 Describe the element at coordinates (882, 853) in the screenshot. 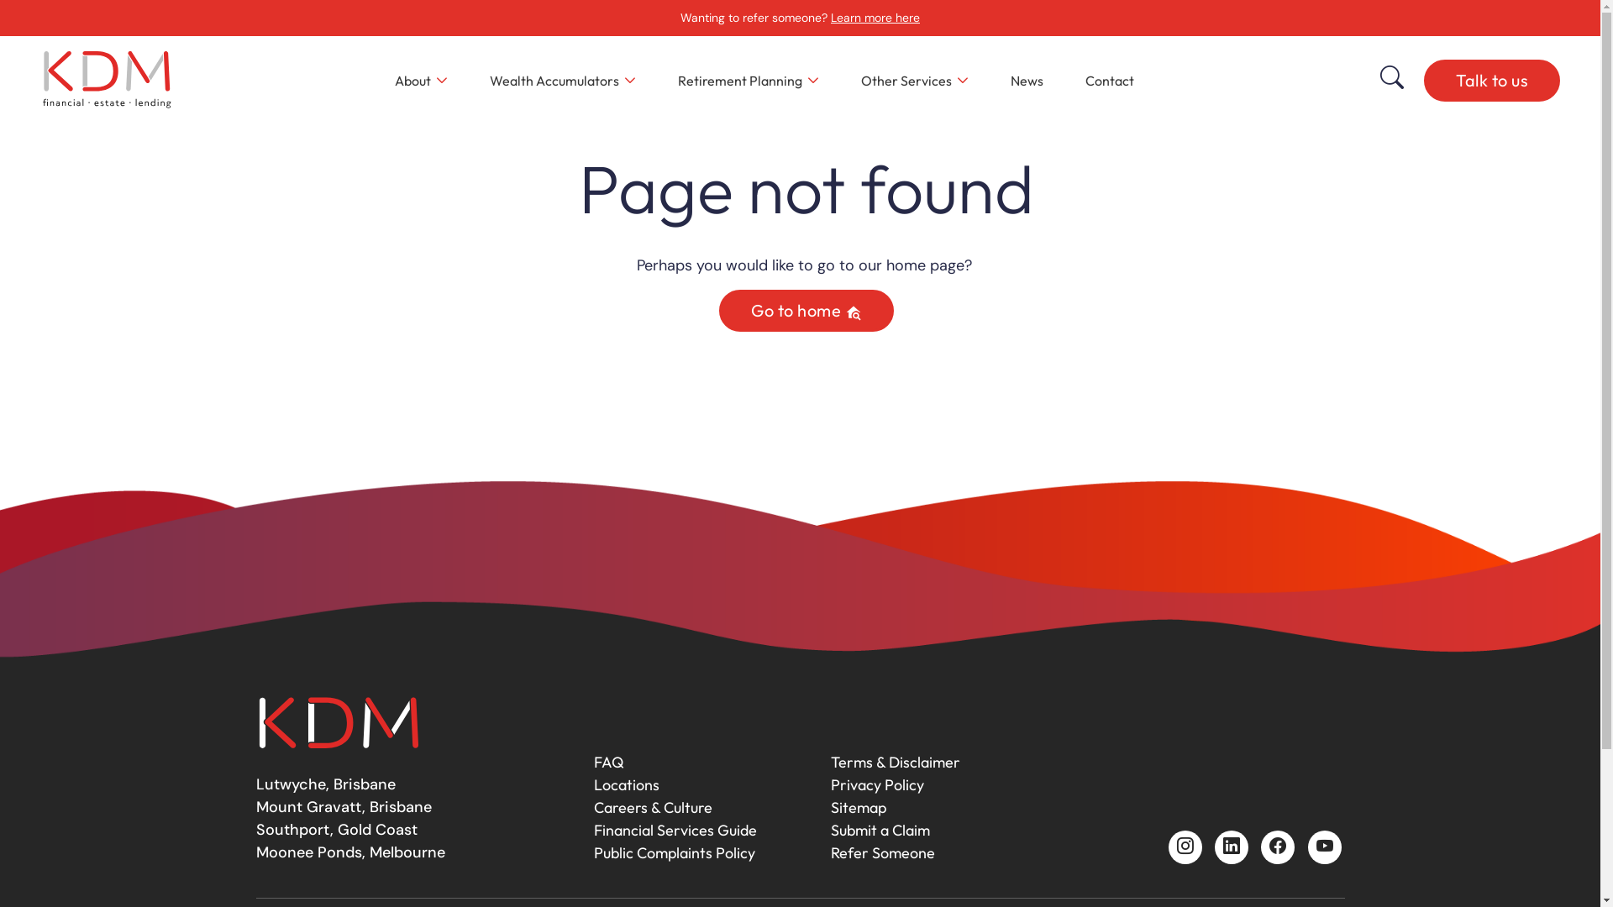

I see `Refer Someone` at that location.